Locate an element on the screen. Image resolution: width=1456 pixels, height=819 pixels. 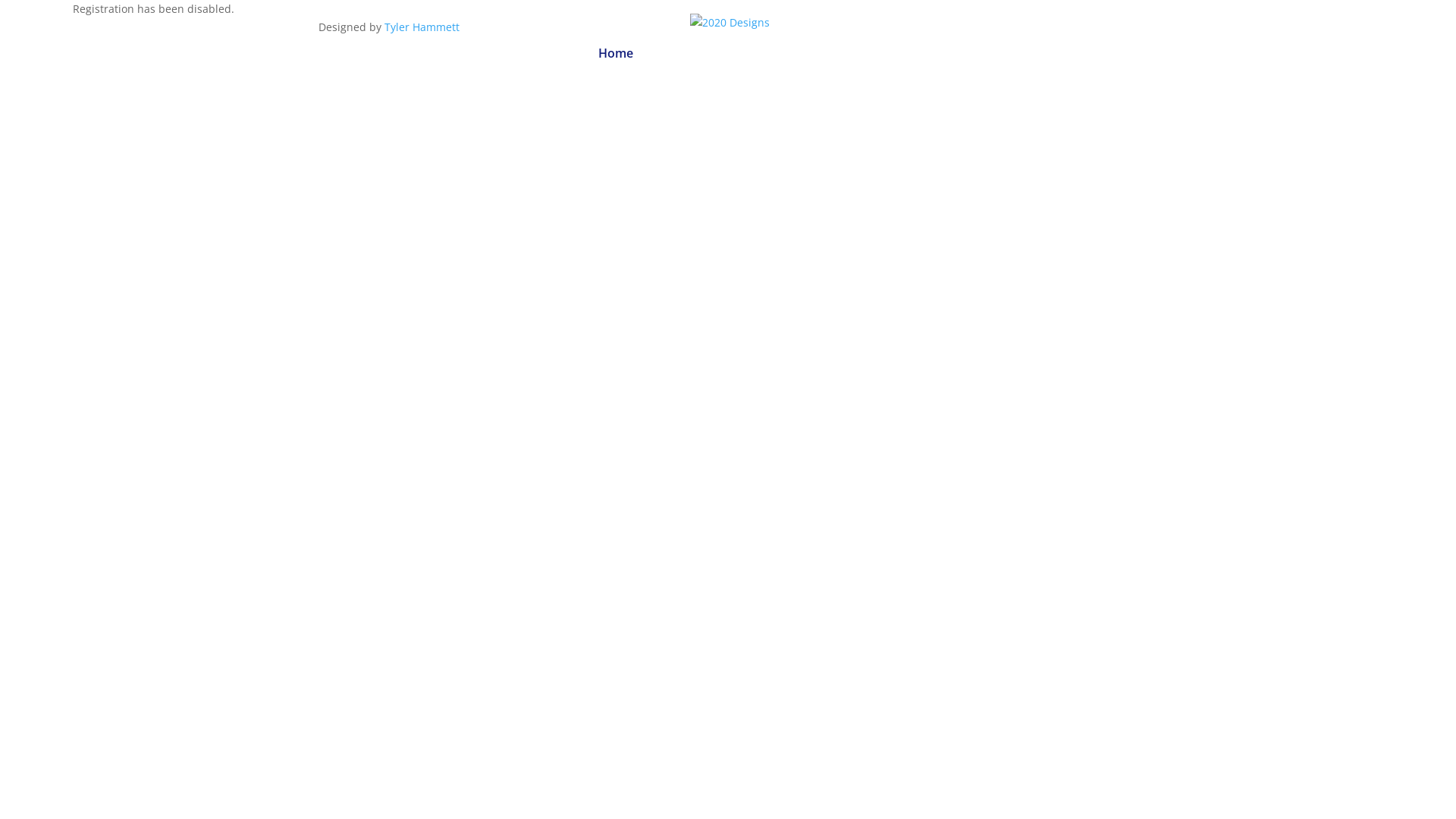
Blog is located at coordinates (846, 58).